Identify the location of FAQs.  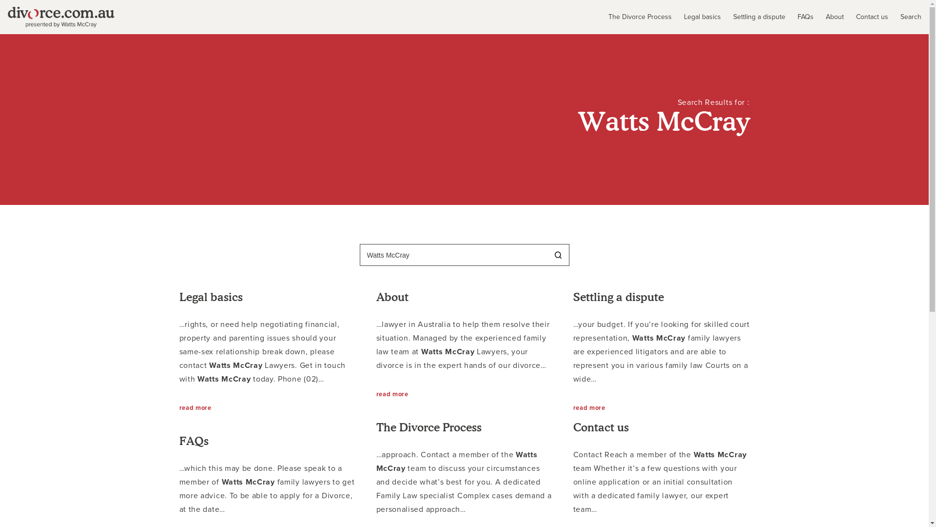
(194, 441).